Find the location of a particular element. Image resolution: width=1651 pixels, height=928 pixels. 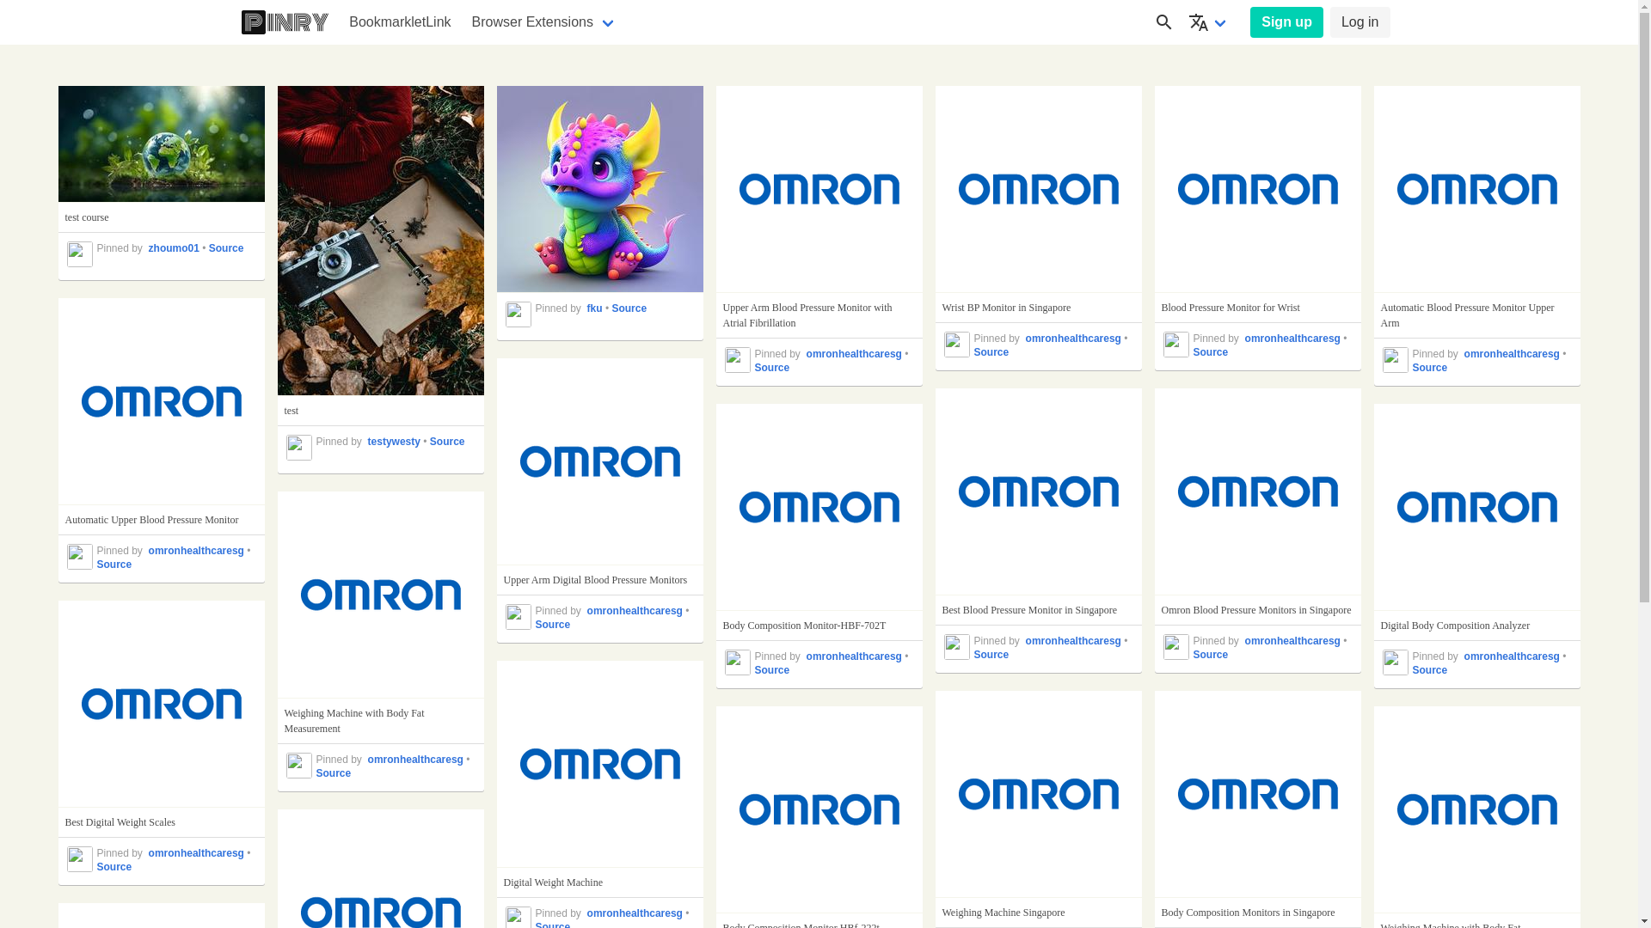

Source is located at coordinates (1429, 670).